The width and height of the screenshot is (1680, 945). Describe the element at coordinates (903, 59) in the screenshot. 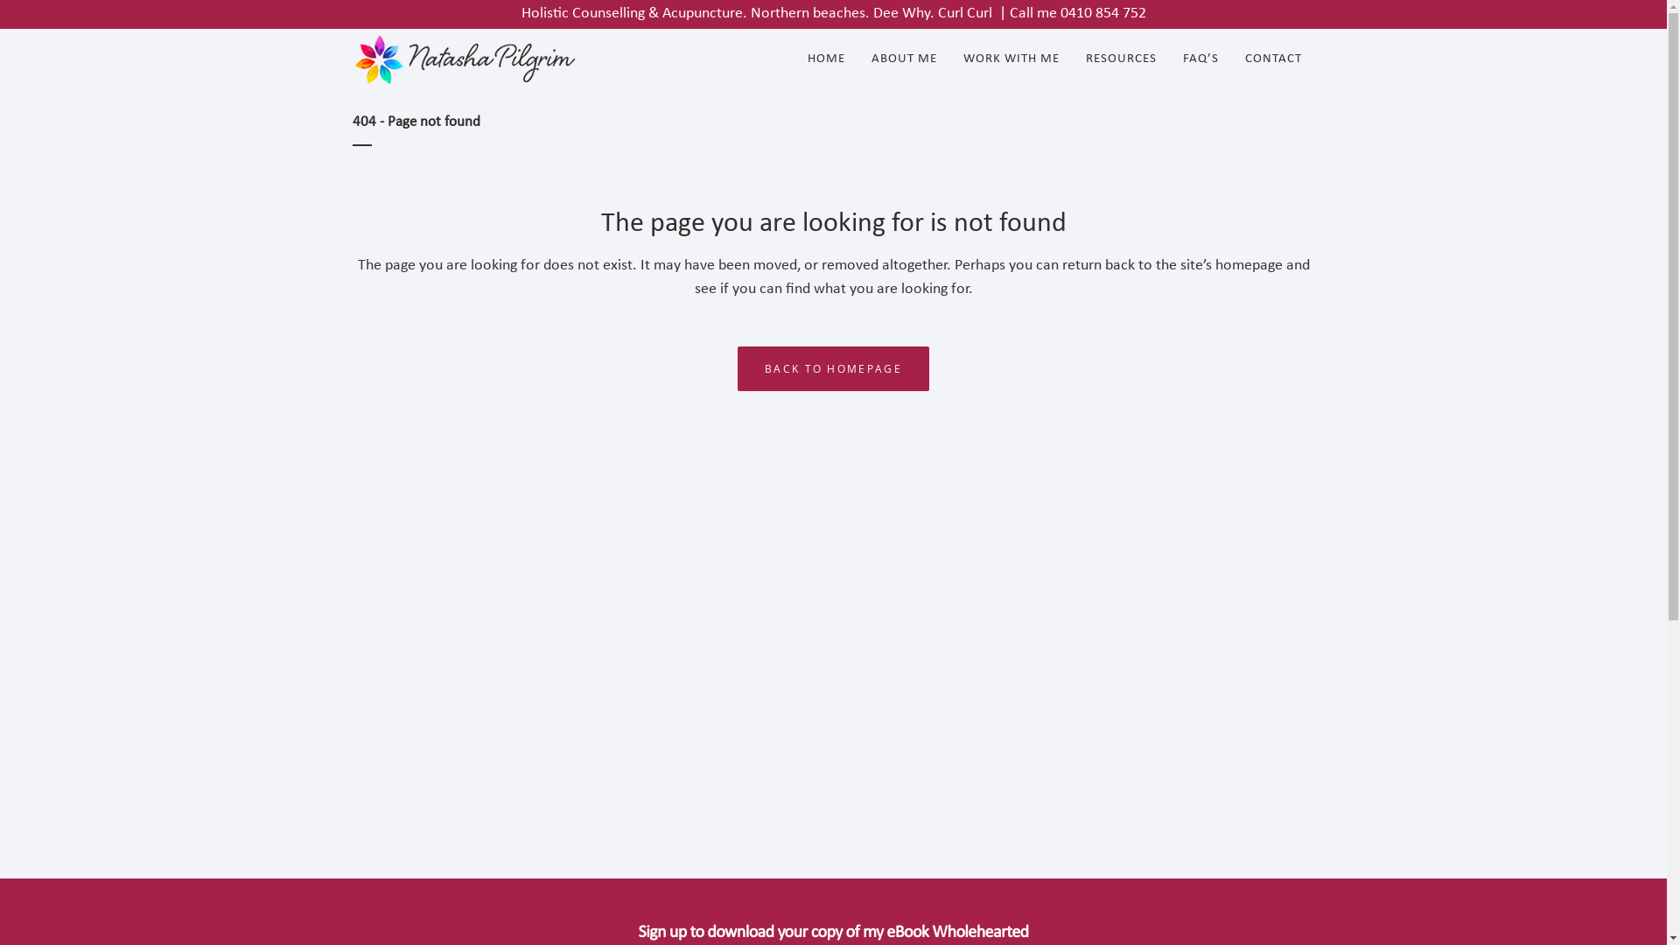

I see `ABOUT ME` at that location.